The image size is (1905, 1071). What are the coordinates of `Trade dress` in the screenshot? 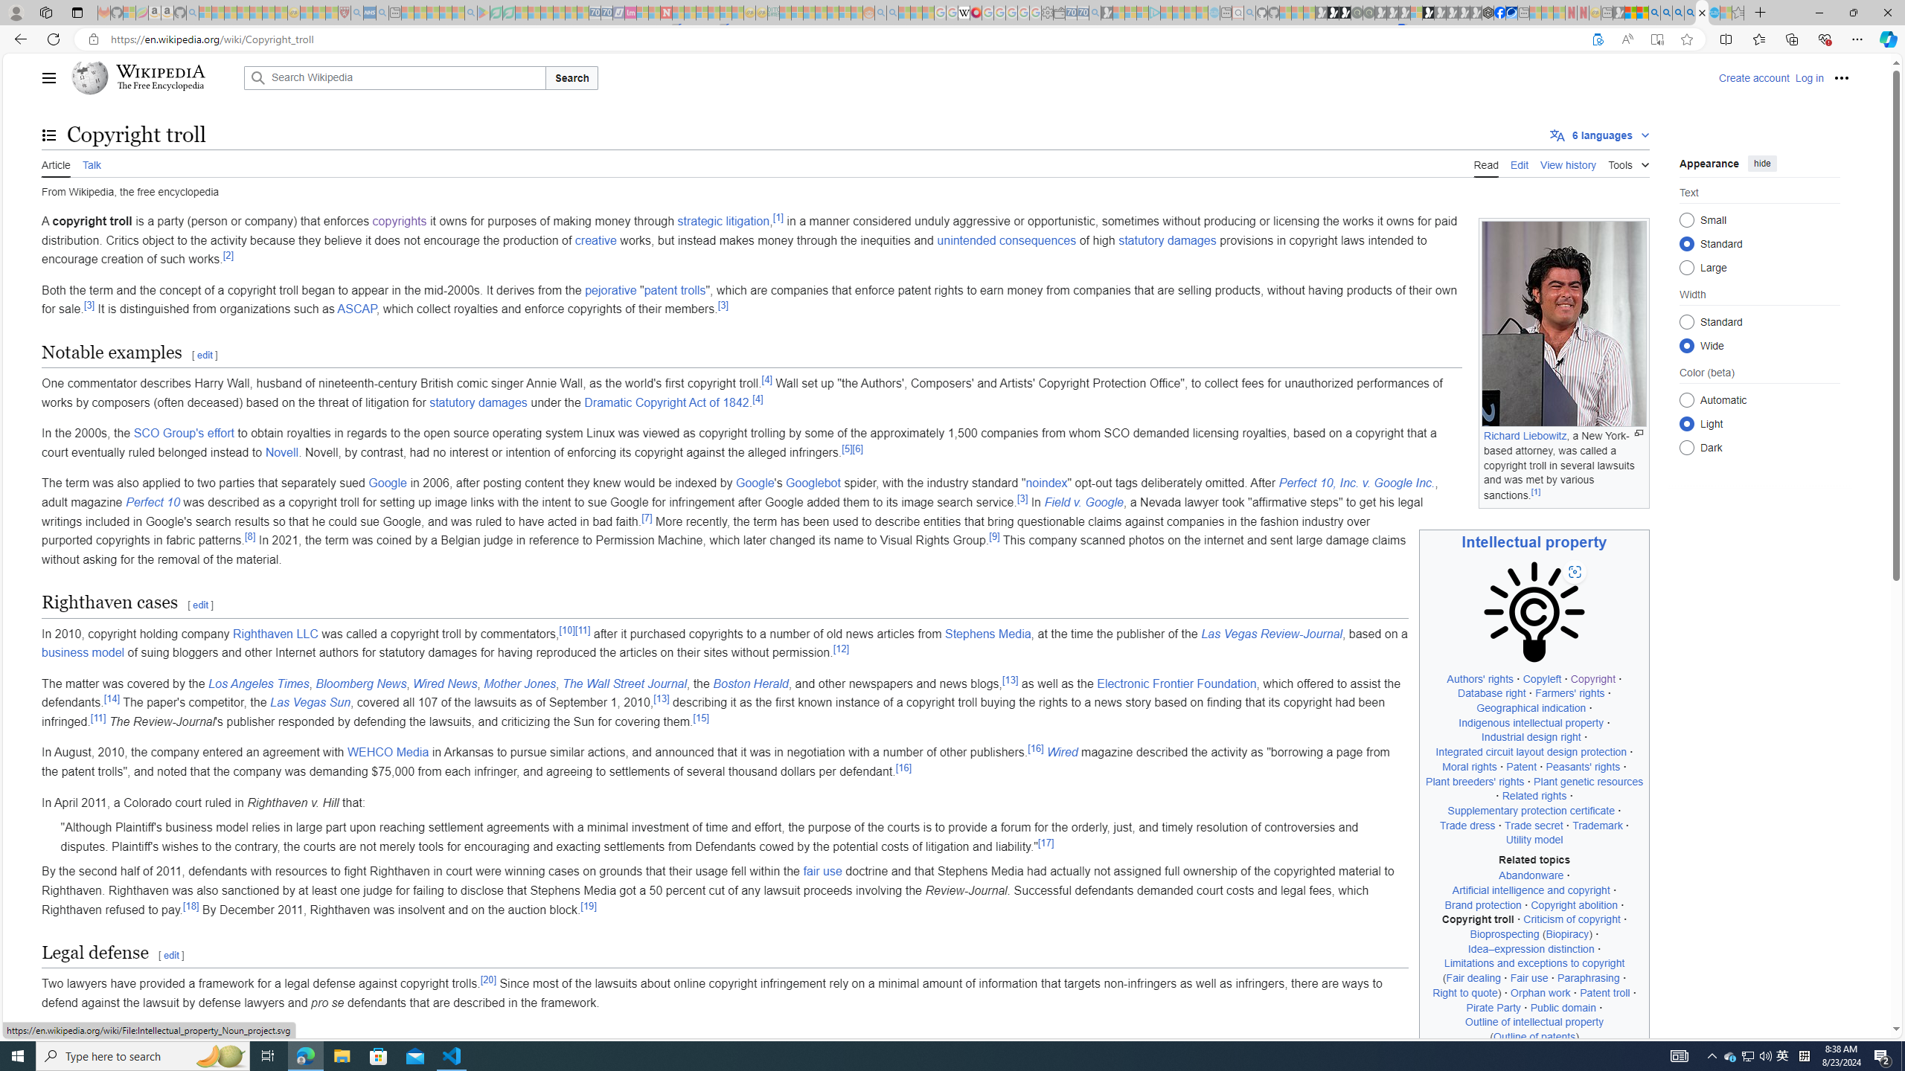 It's located at (1466, 825).